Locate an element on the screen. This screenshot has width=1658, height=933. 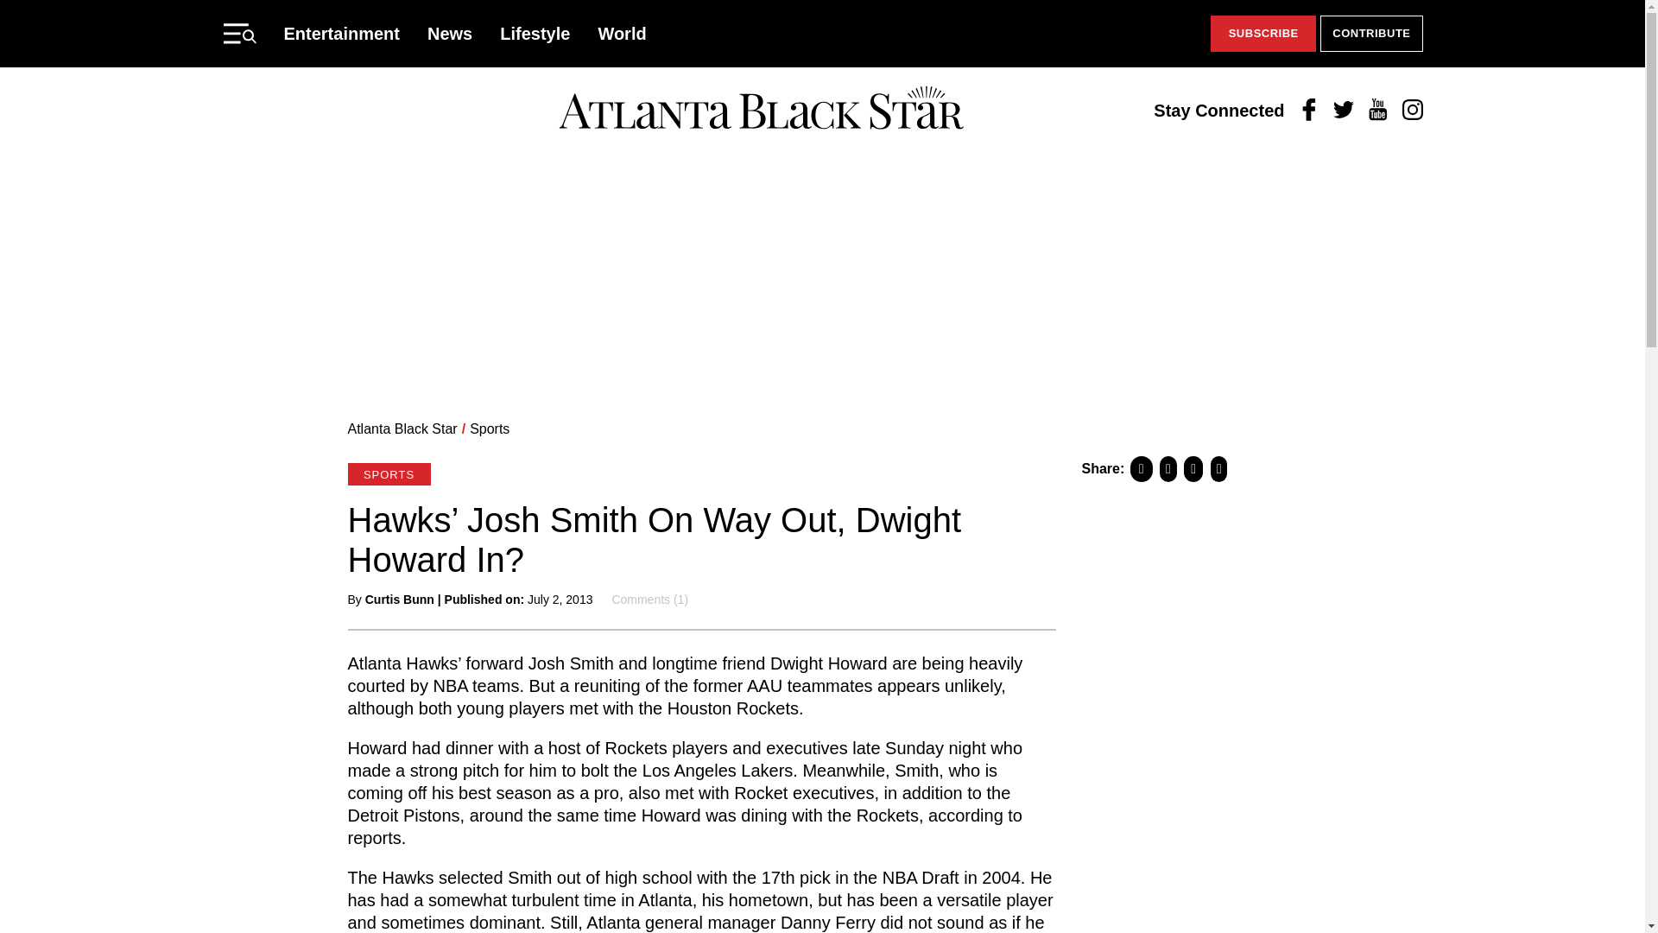
World is located at coordinates (622, 33).